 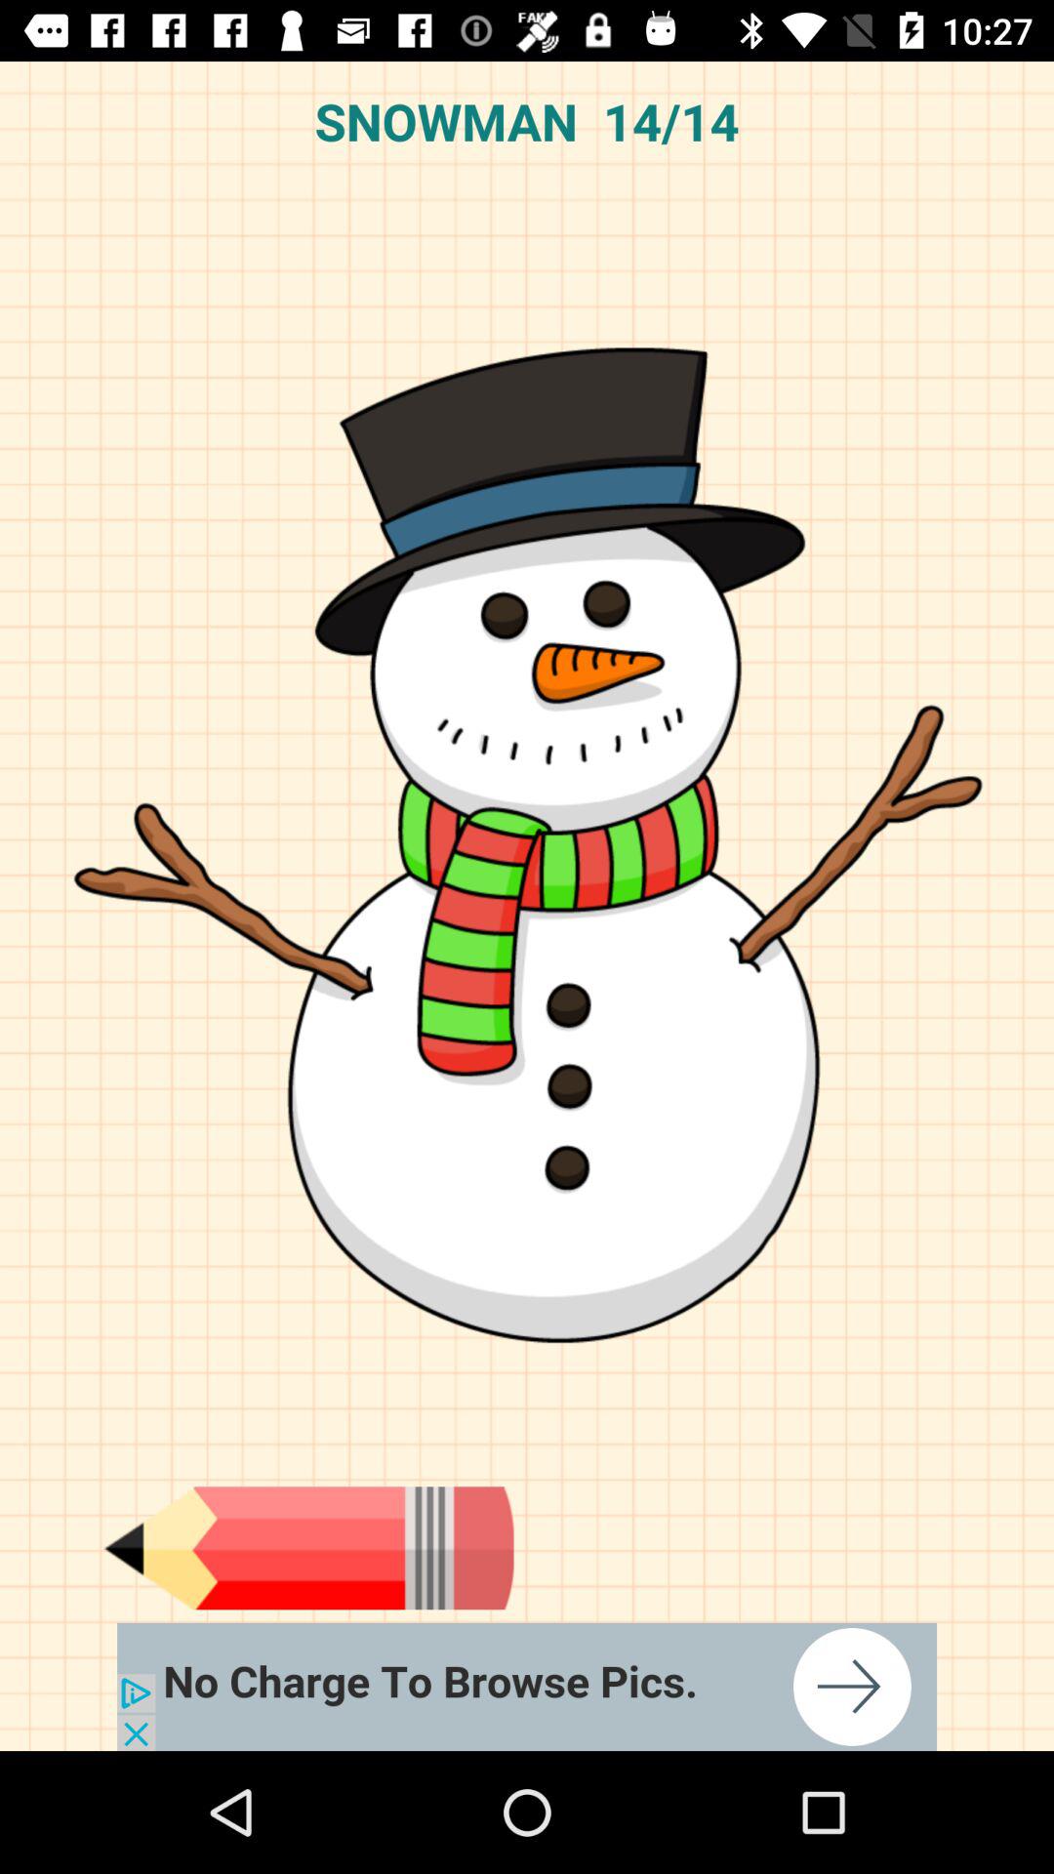 I want to click on google advertisements, so click(x=527, y=1687).